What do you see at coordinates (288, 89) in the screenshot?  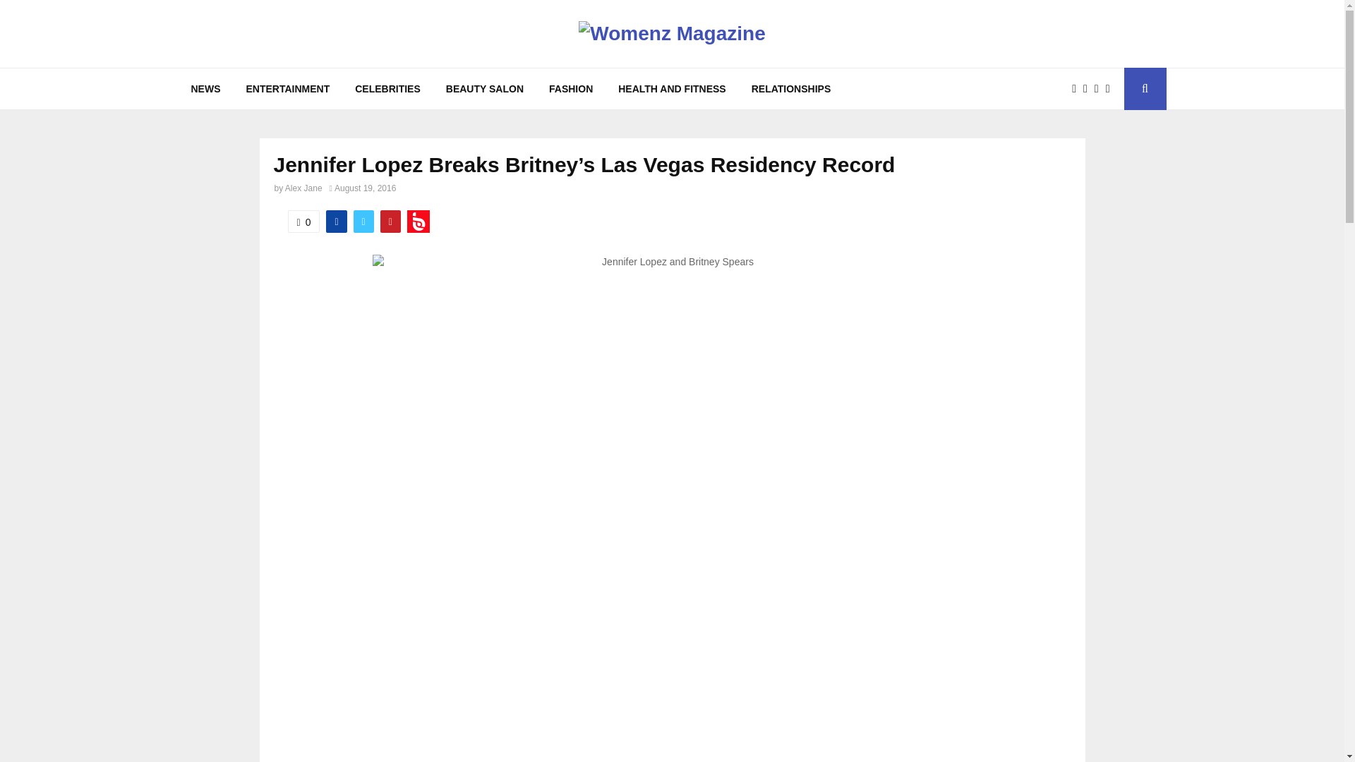 I see `ENTERTAINMENT` at bounding box center [288, 89].